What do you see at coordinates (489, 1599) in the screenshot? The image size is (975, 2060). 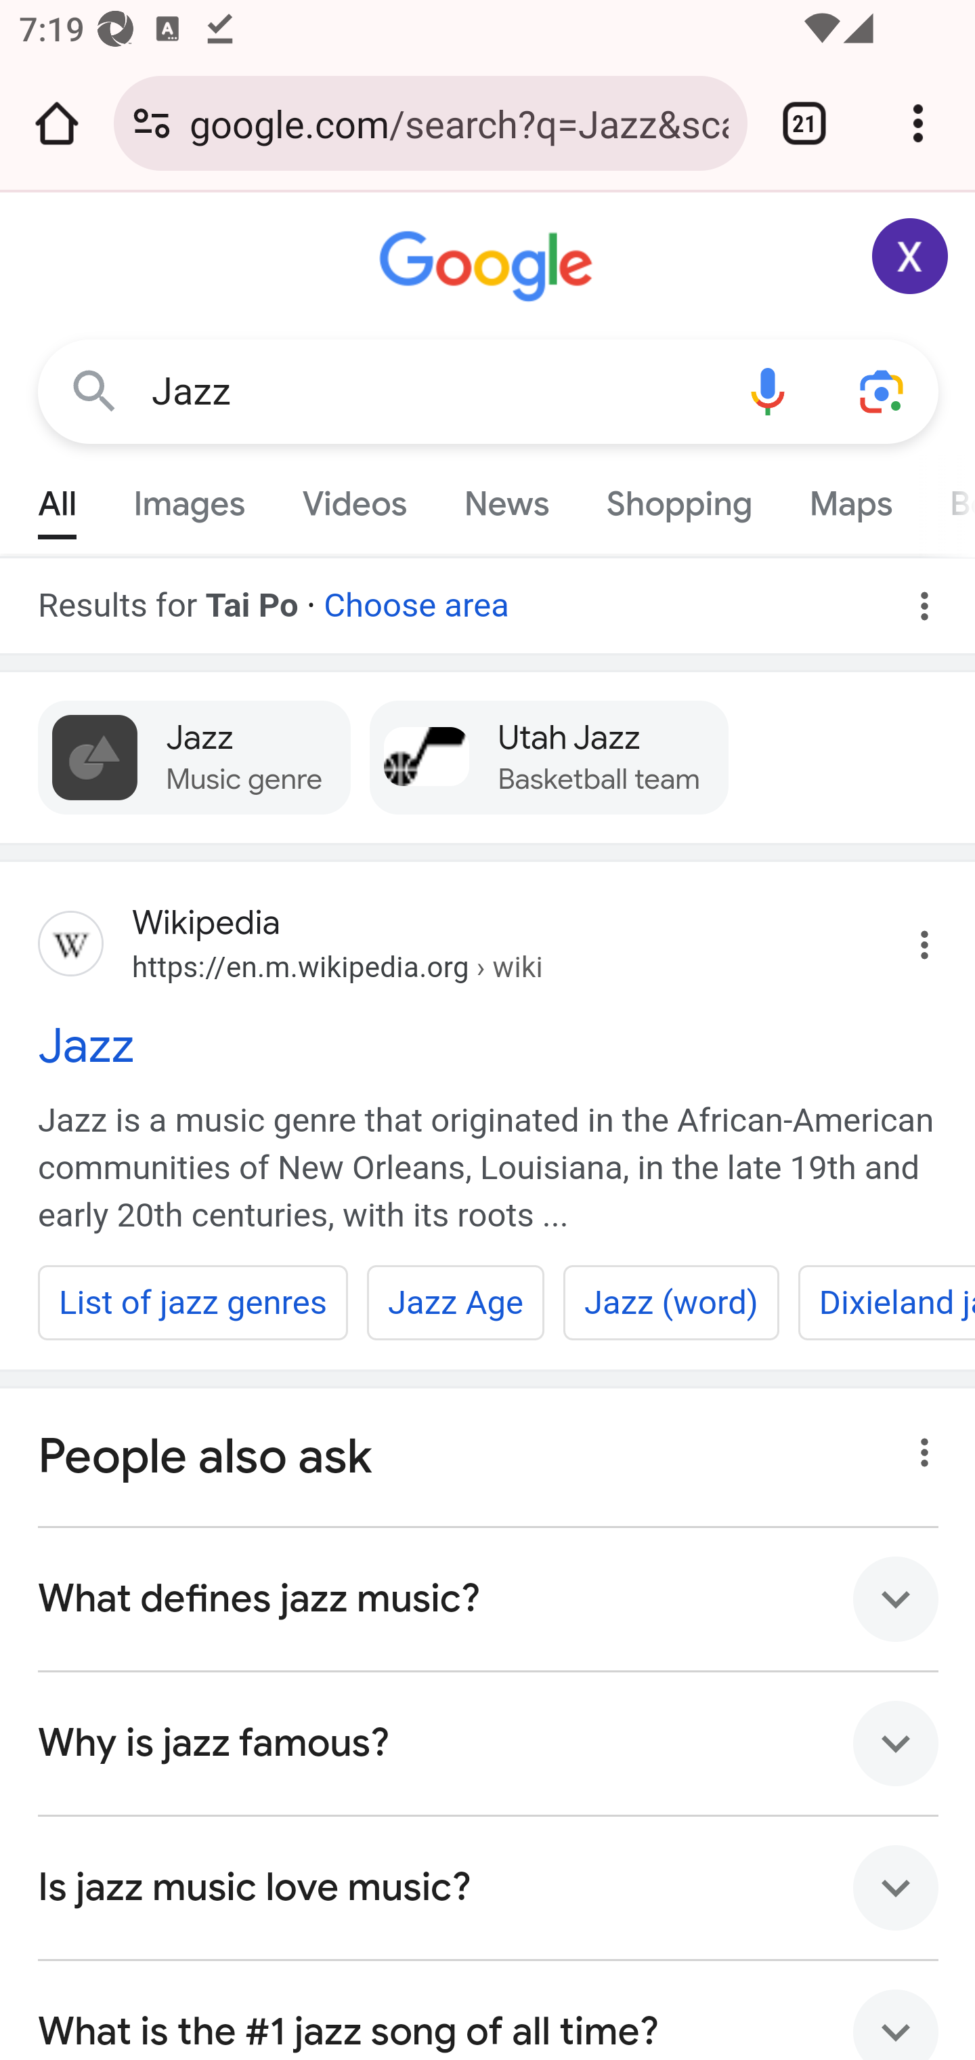 I see `What defines jazz music?` at bounding box center [489, 1599].